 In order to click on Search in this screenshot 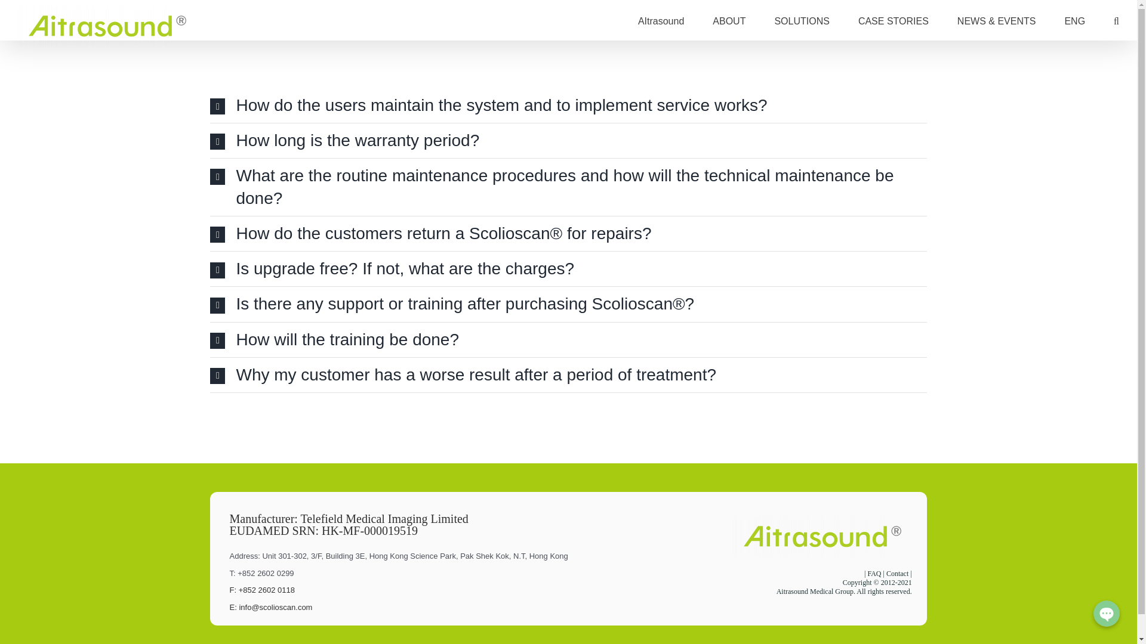, I will do `click(1116, 20)`.